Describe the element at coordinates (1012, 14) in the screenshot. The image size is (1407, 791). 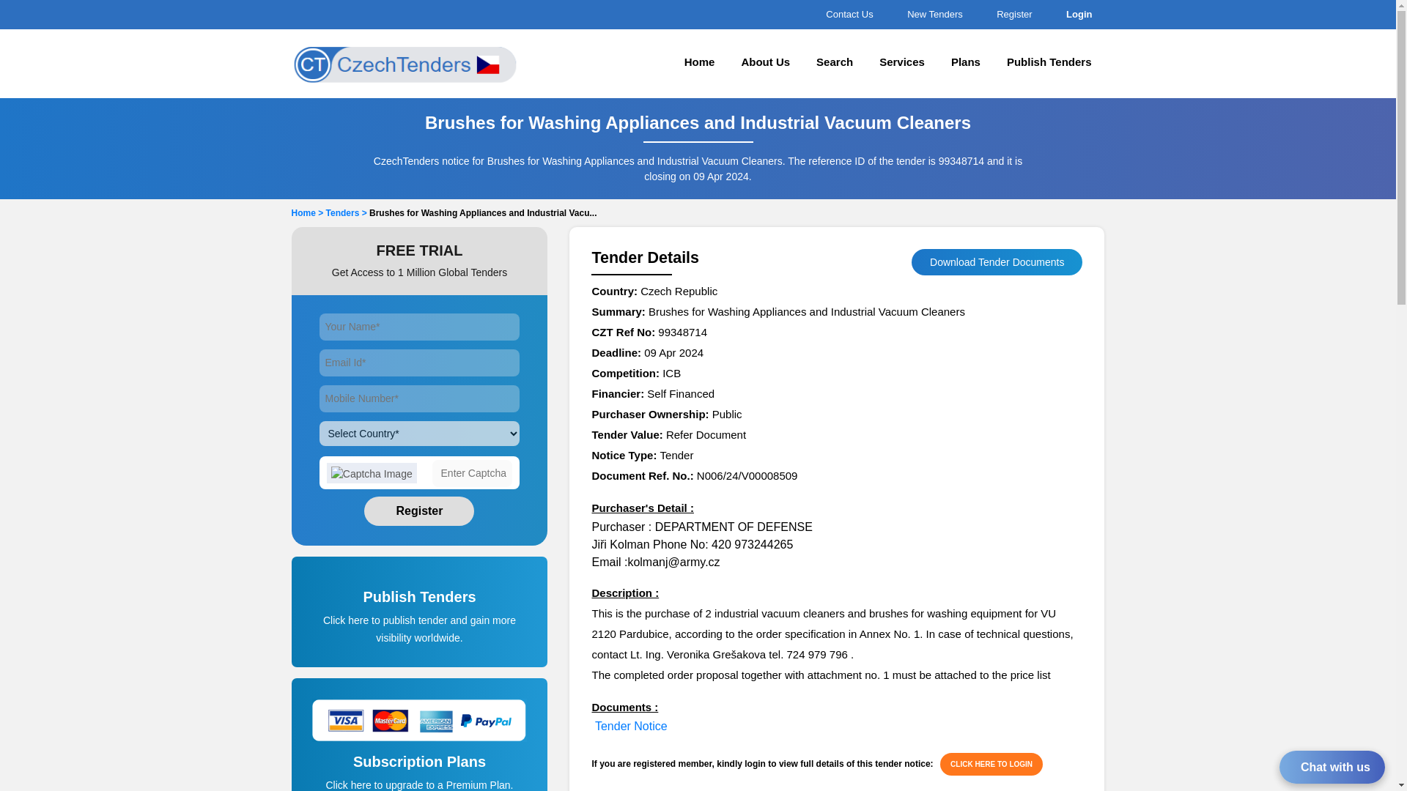
I see `Register` at that location.